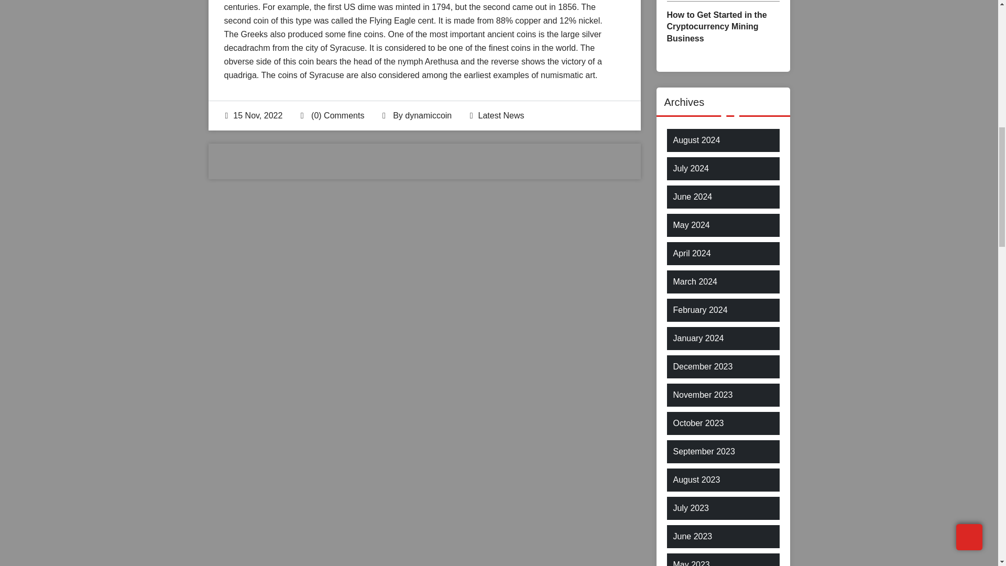  What do you see at coordinates (501, 115) in the screenshot?
I see `Latest News` at bounding box center [501, 115].